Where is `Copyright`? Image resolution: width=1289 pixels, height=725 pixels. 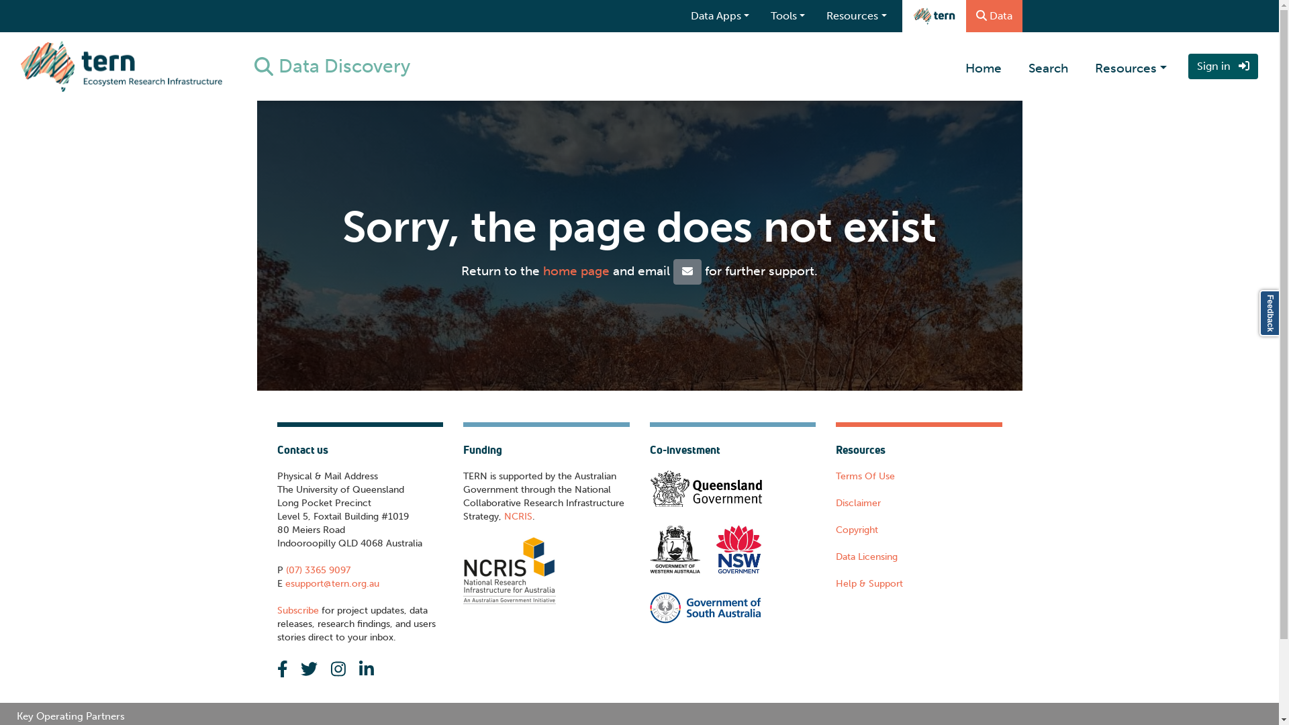 Copyright is located at coordinates (857, 530).